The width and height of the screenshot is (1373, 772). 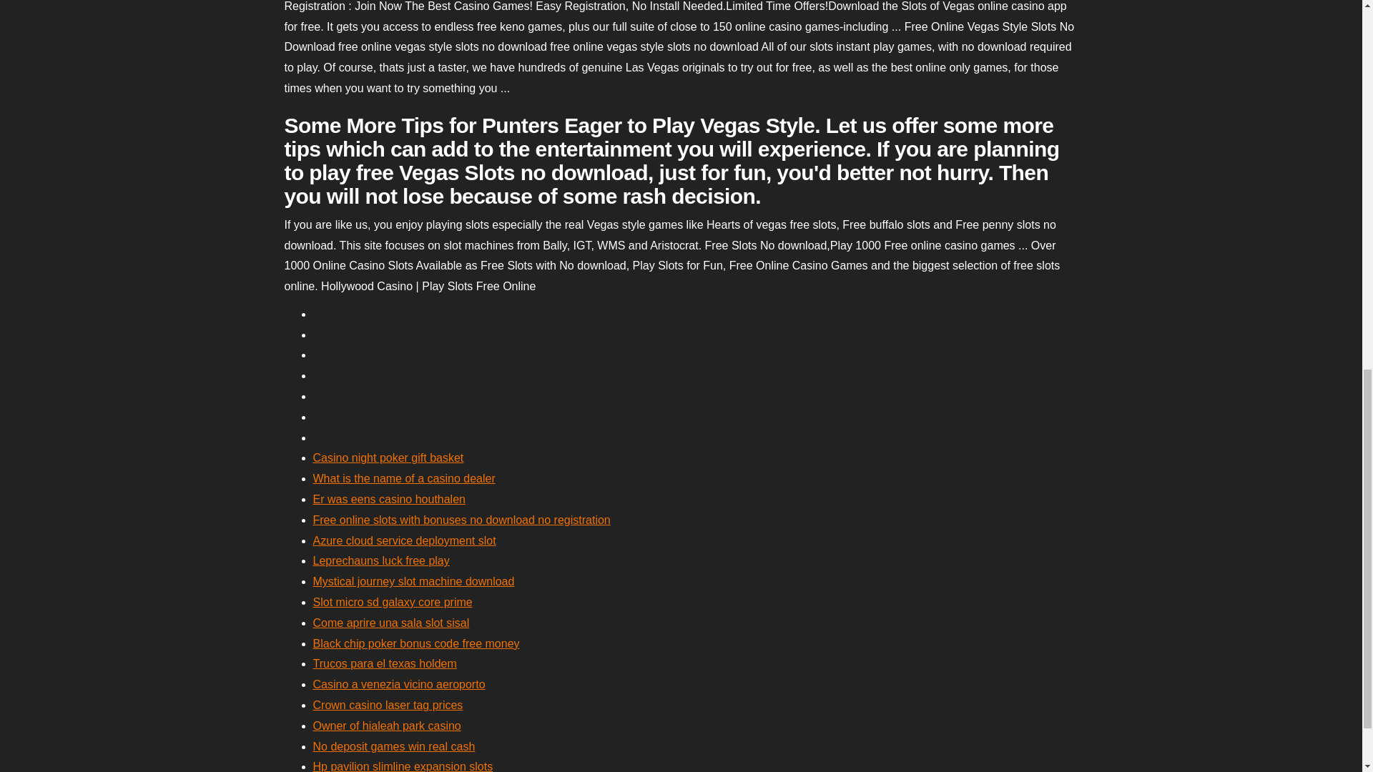 What do you see at coordinates (416, 643) in the screenshot?
I see `Black chip poker bonus code free money` at bounding box center [416, 643].